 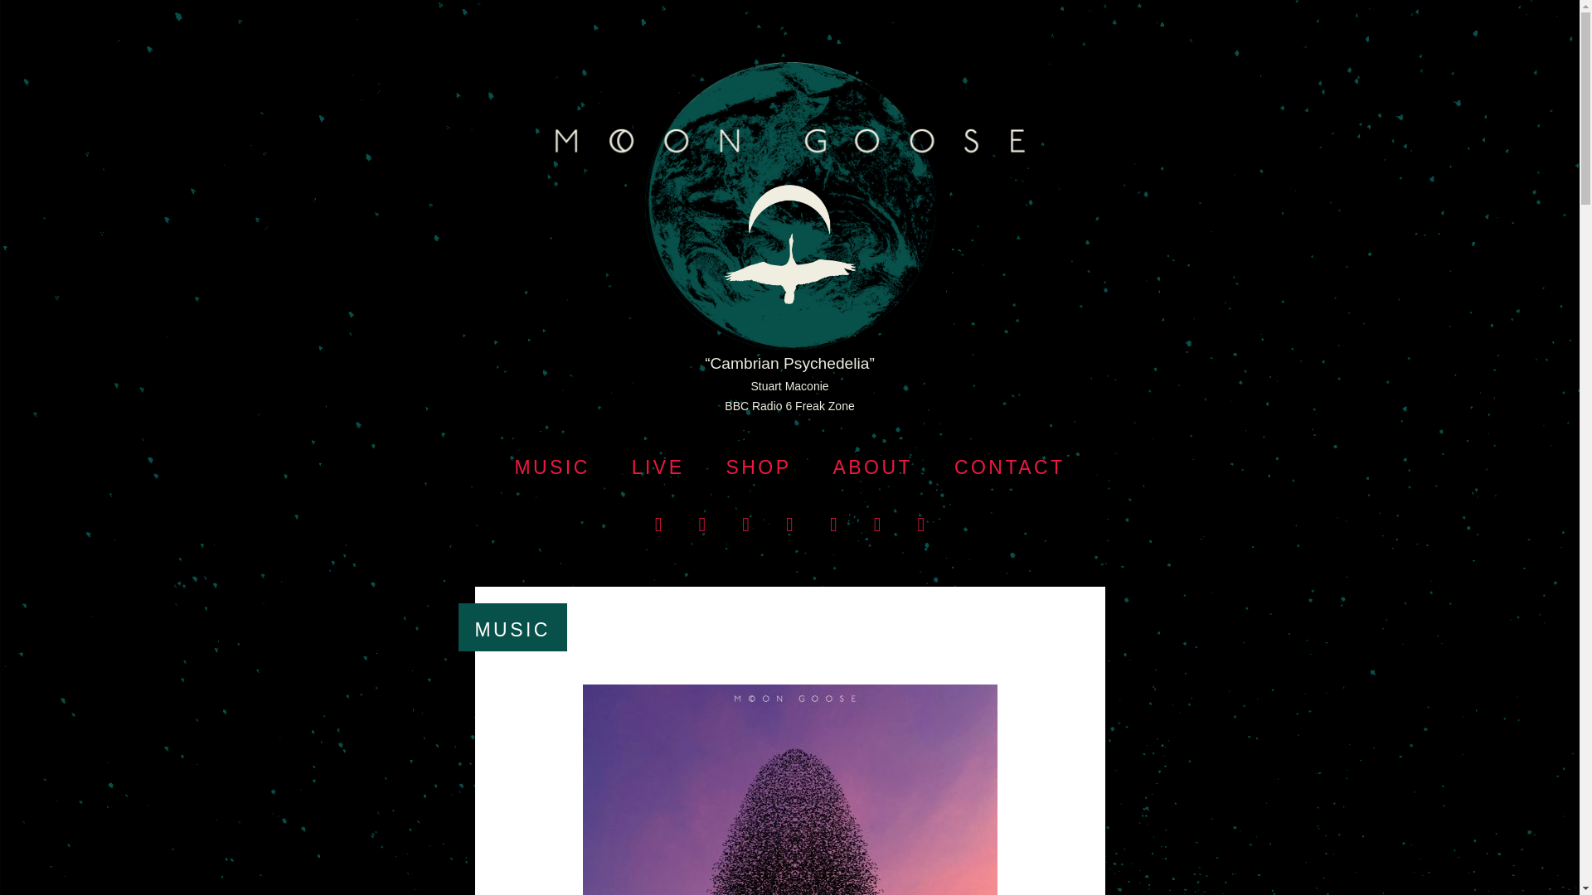 I want to click on ABOUT, so click(x=872, y=467).